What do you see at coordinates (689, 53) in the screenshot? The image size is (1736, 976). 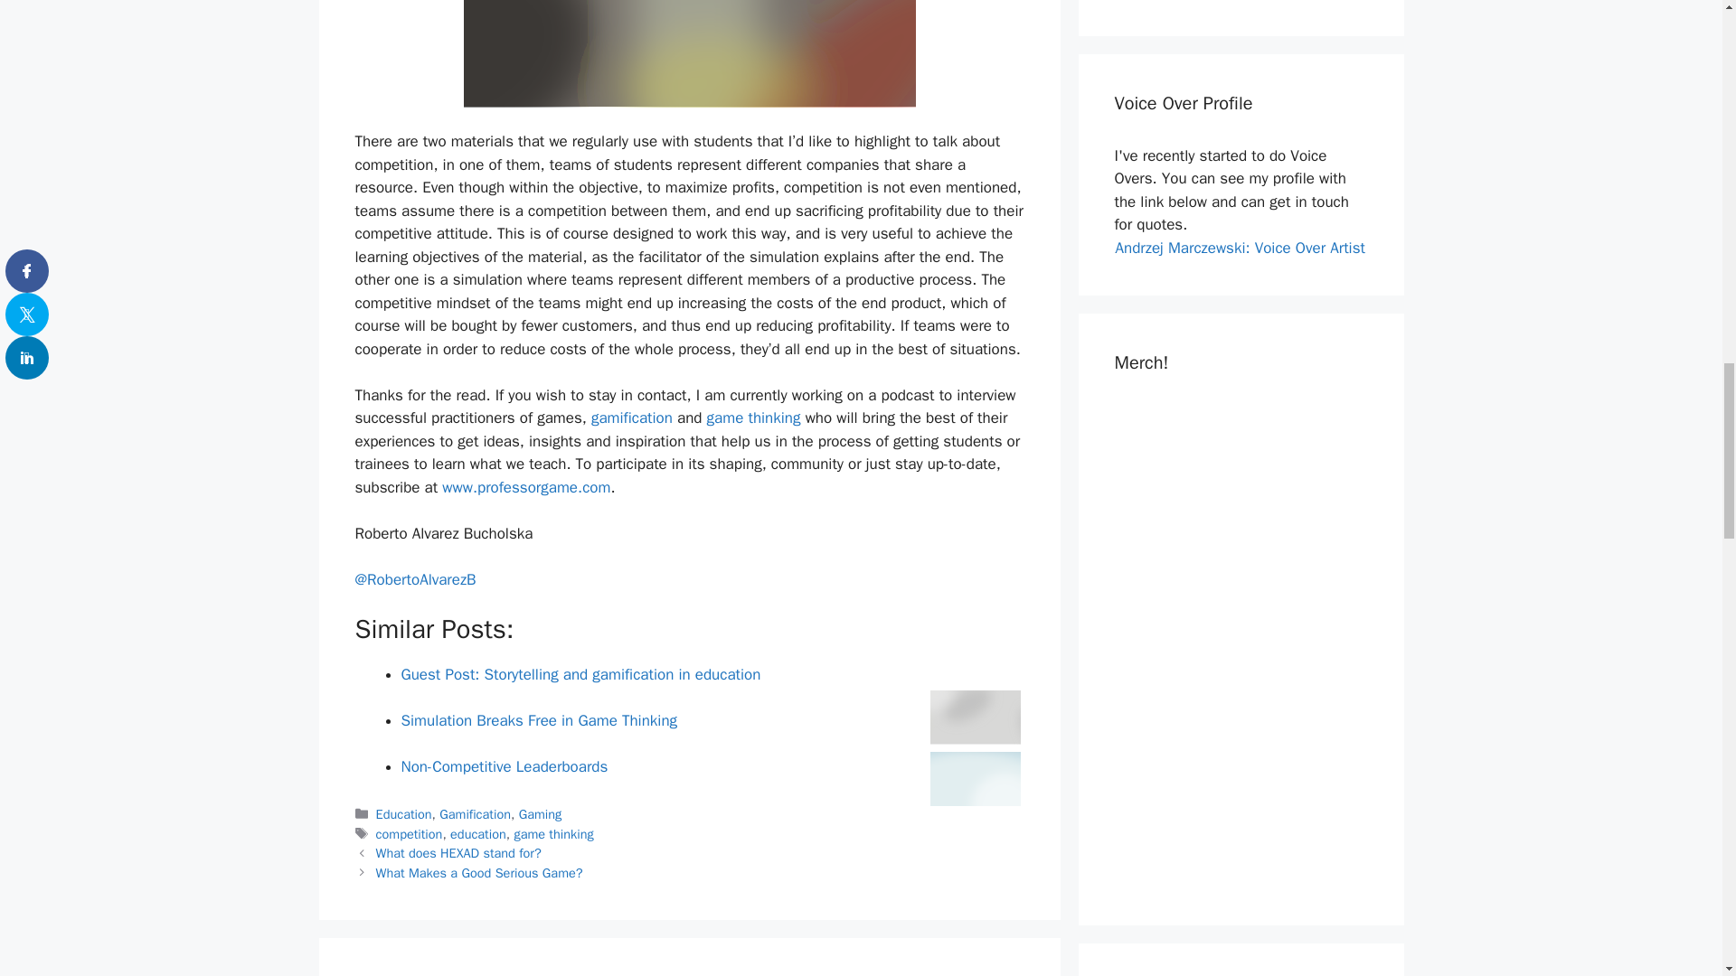 I see `Guest Post Game Thinking in Business Education photo` at bounding box center [689, 53].